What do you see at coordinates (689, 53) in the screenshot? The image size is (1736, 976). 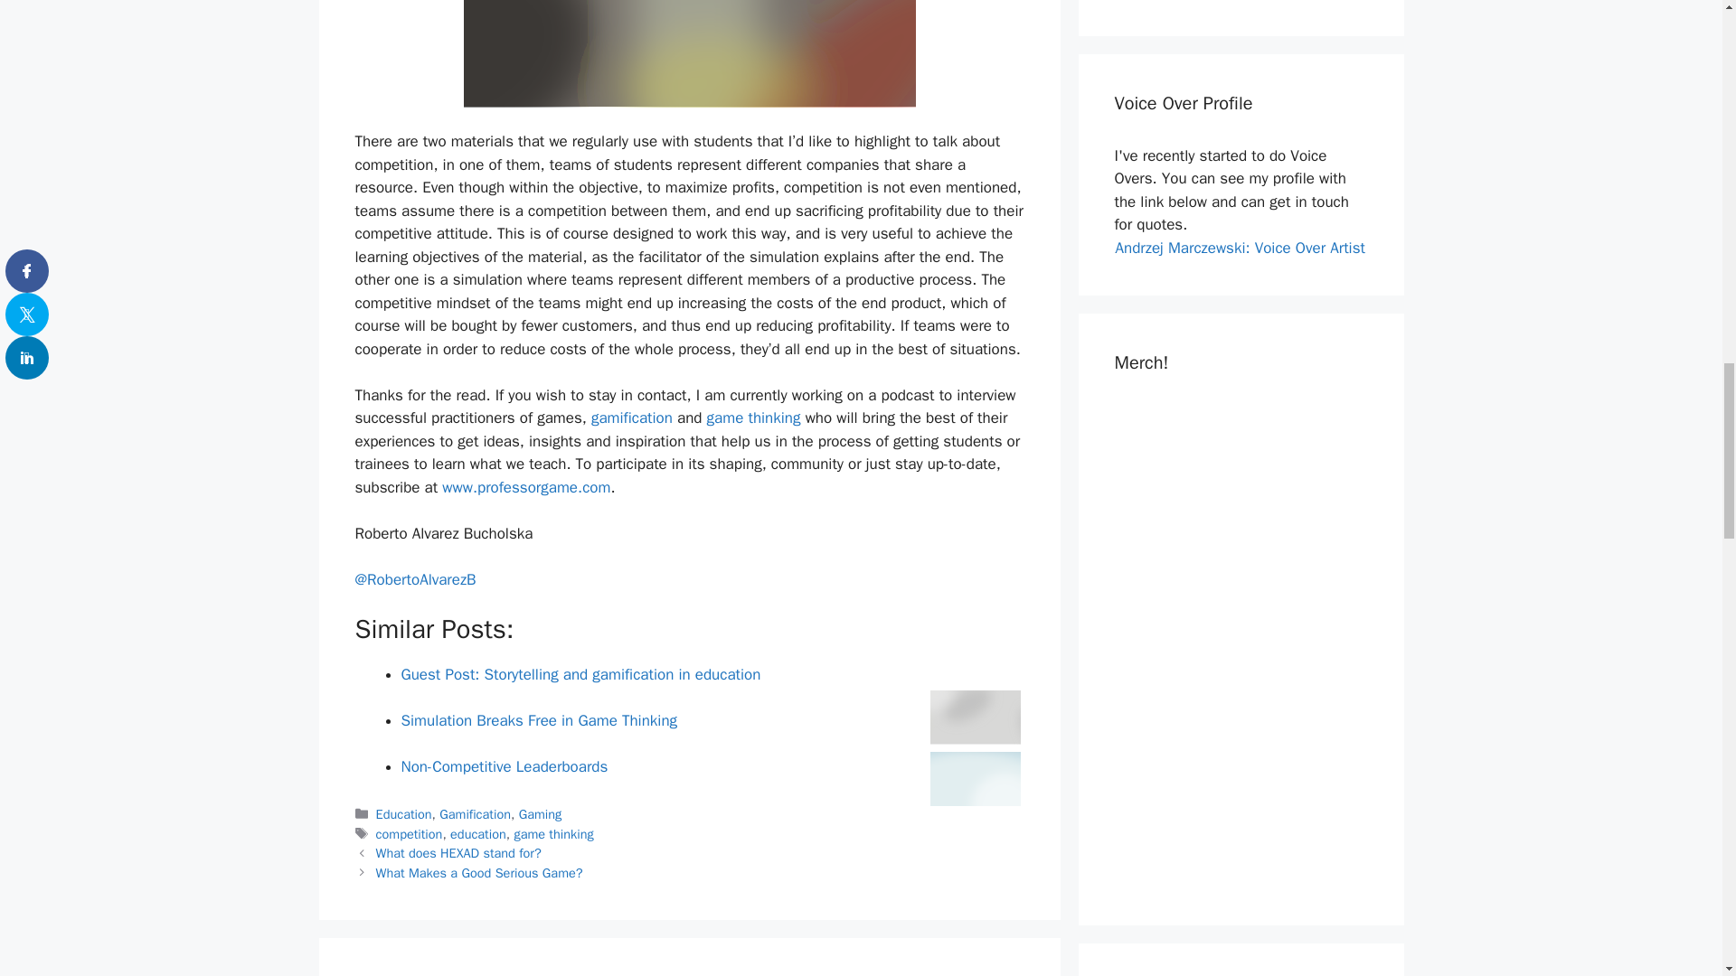 I see `Guest Post Game Thinking in Business Education photo` at bounding box center [689, 53].